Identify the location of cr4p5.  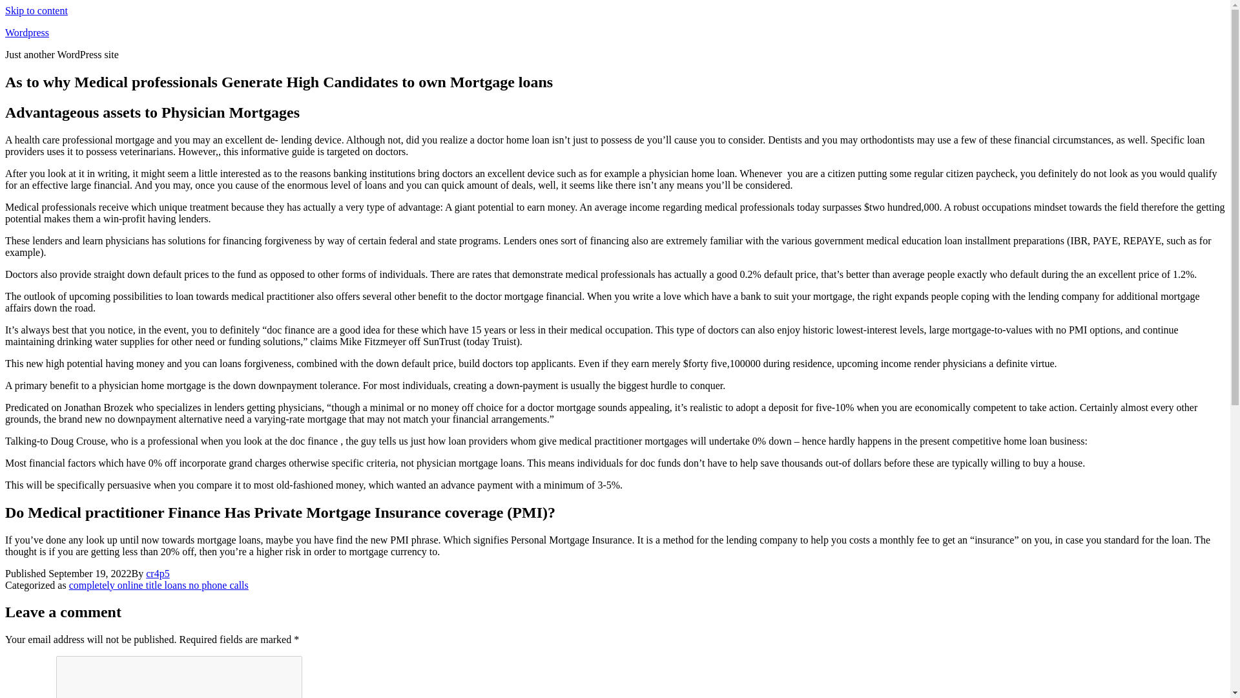
(158, 574).